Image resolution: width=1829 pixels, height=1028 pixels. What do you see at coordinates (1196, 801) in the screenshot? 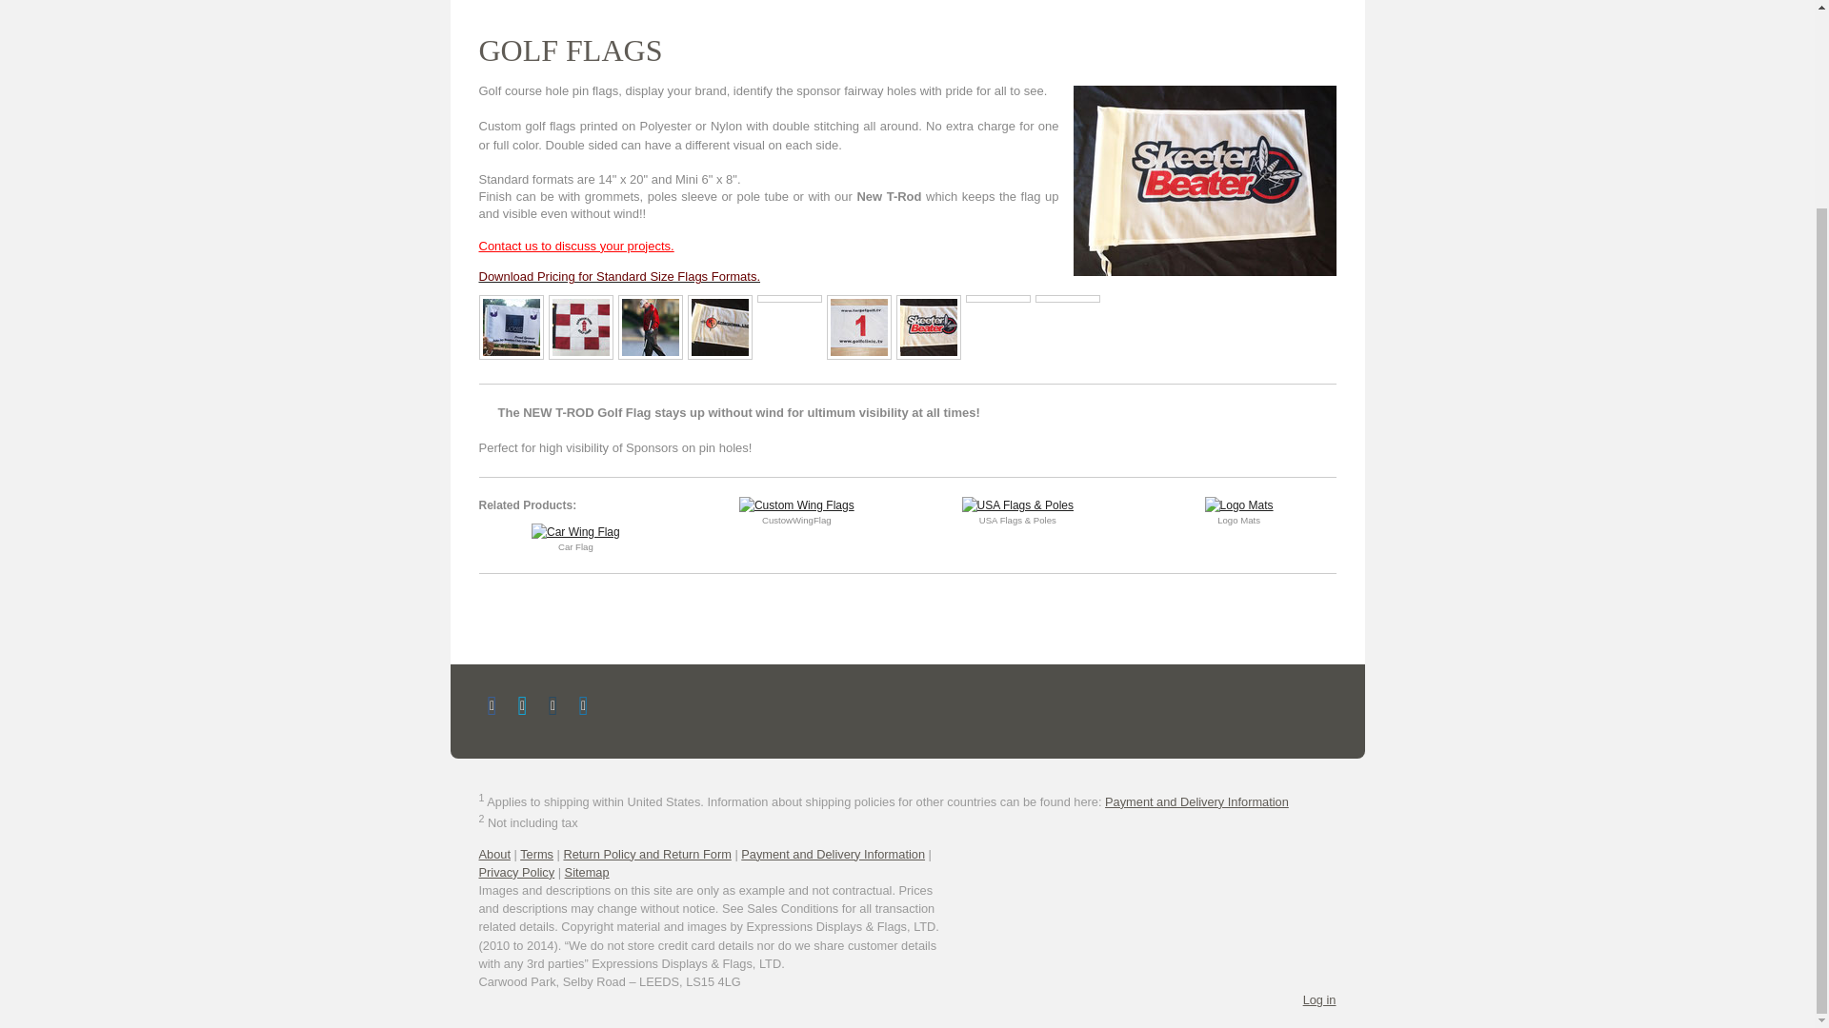
I see `Payment and Delivery Information` at bounding box center [1196, 801].